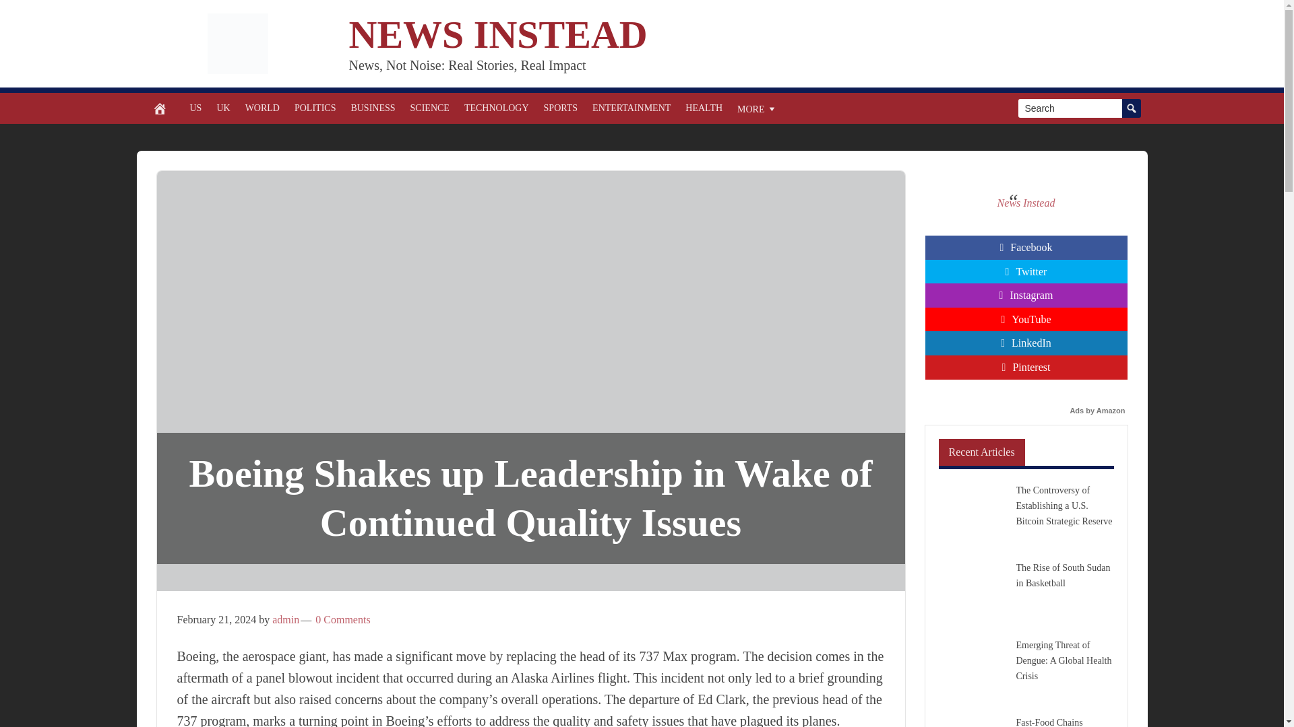 This screenshot has width=1294, height=727. I want to click on BUSINESS, so click(372, 108).